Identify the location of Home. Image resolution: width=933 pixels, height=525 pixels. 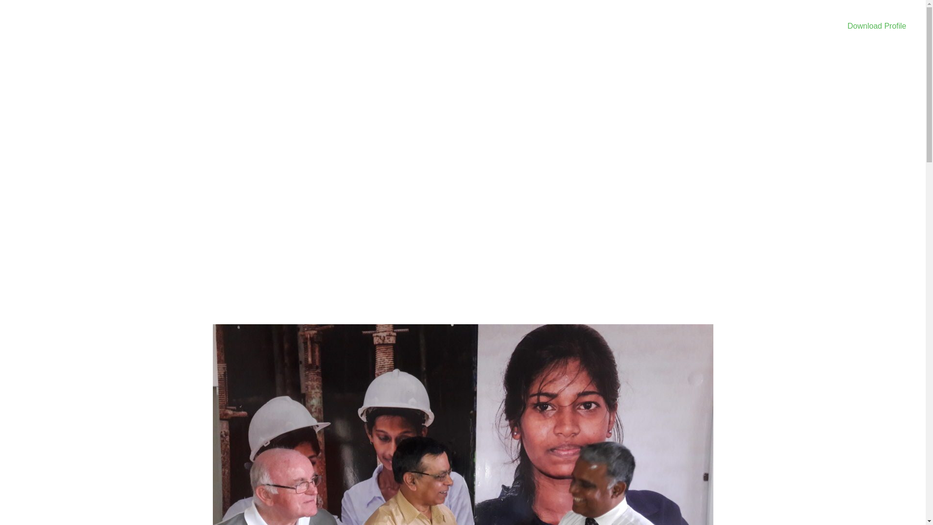
(345, 159).